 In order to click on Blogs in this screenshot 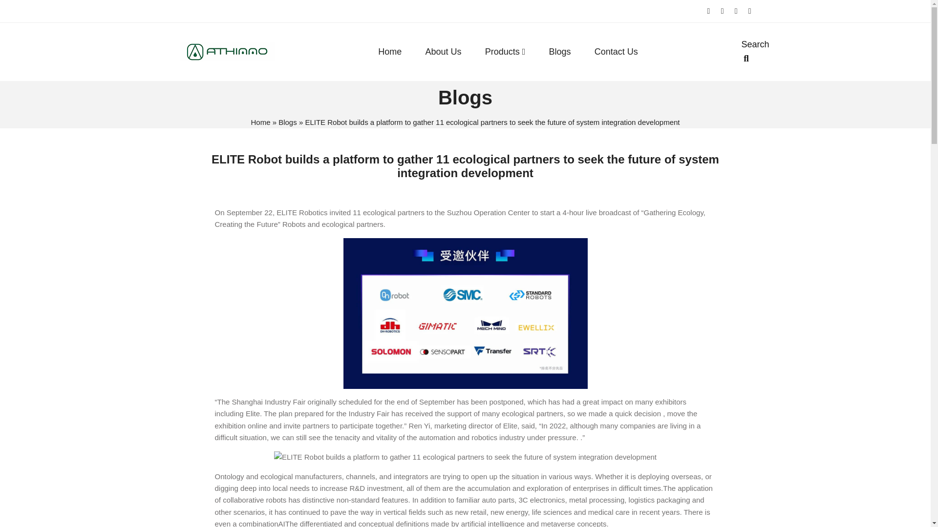, I will do `click(559, 52)`.